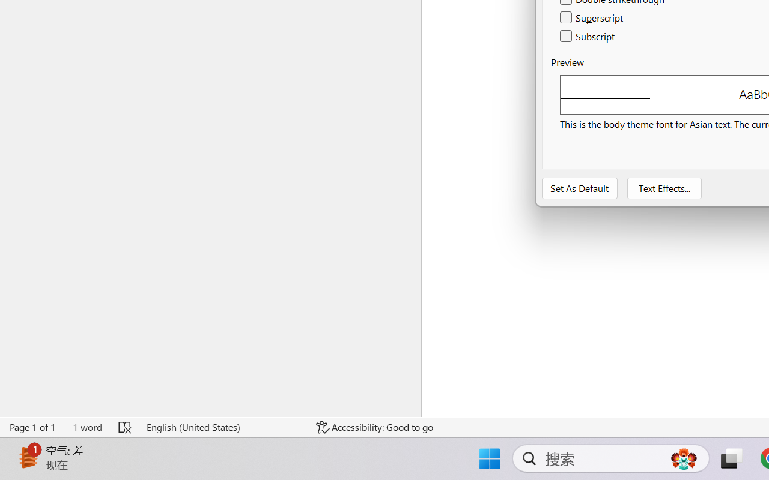  What do you see at coordinates (125, 427) in the screenshot?
I see `Spelling and Grammar Check Errors` at bounding box center [125, 427].